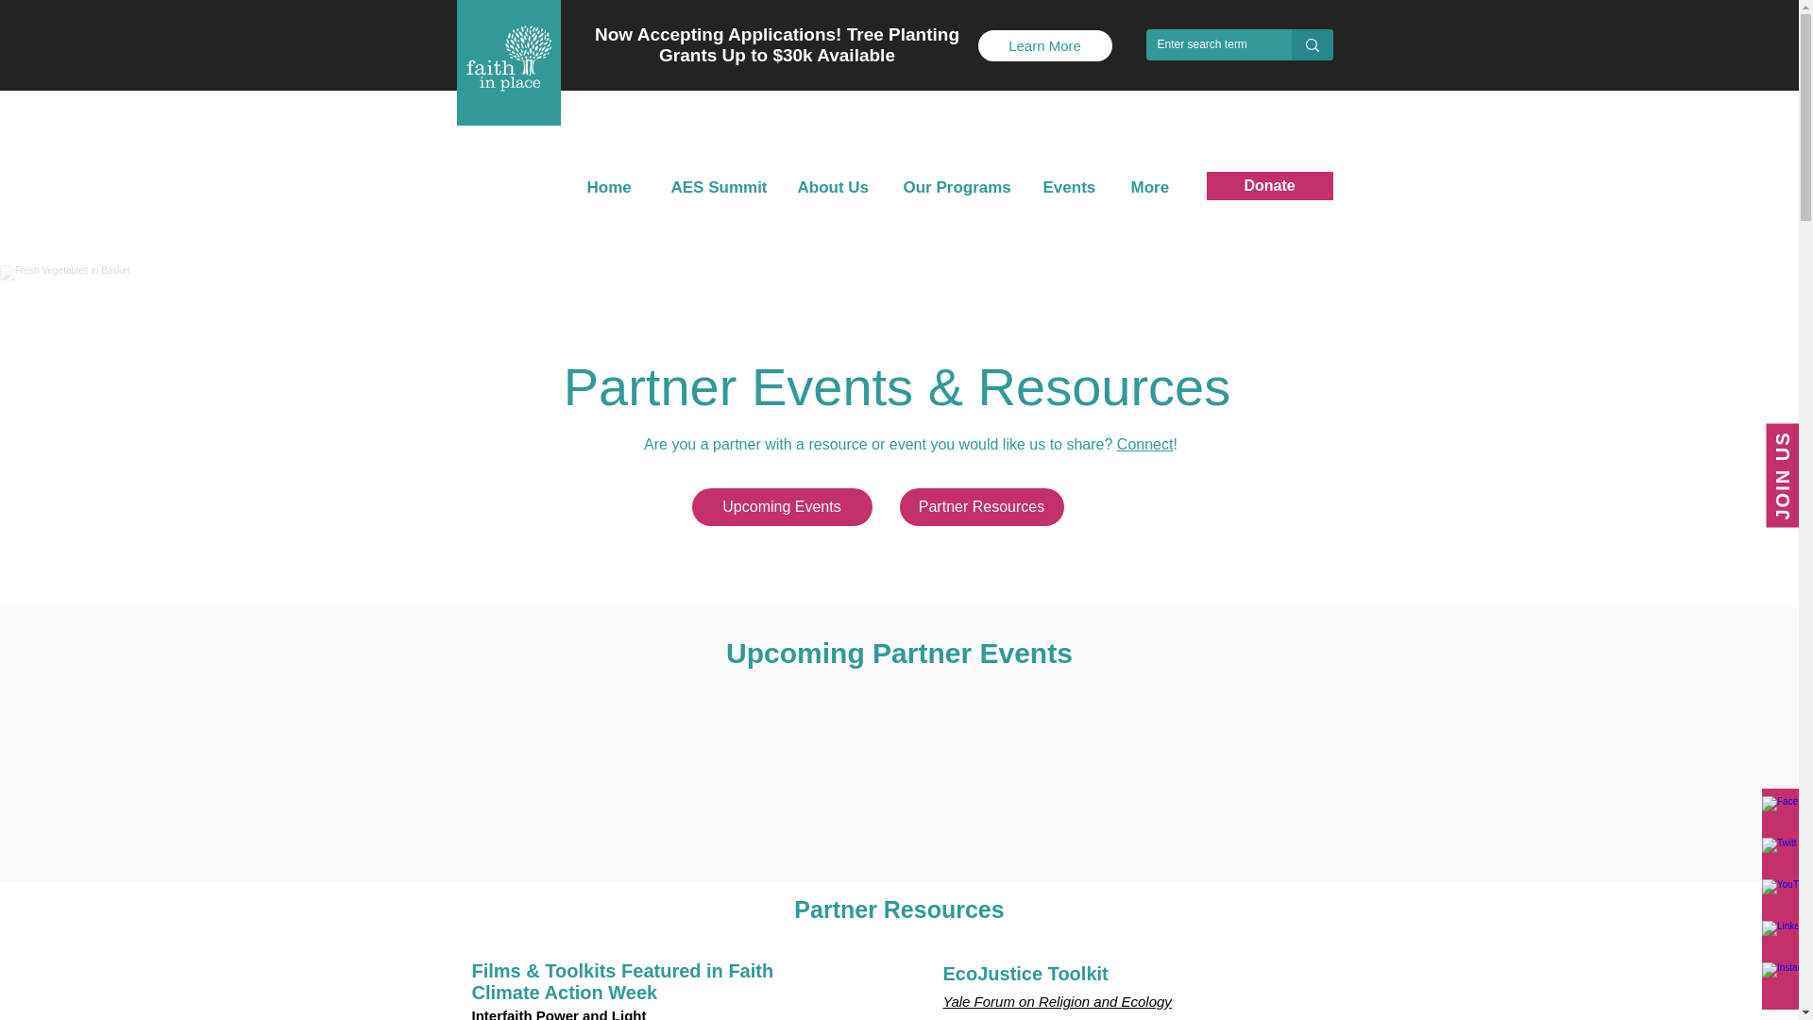 The width and height of the screenshot is (1813, 1020). Describe the element at coordinates (1144, 444) in the screenshot. I see `Connect` at that location.